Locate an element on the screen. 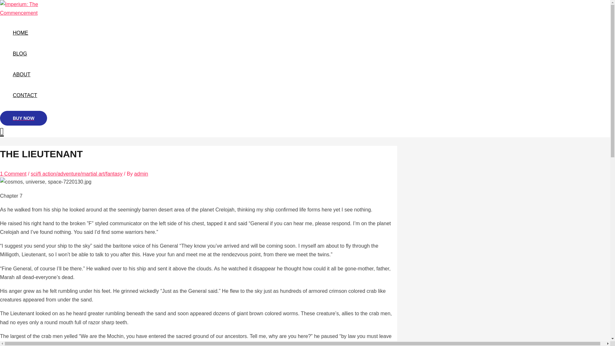 The image size is (615, 346). View all posts by admin is located at coordinates (141, 174).